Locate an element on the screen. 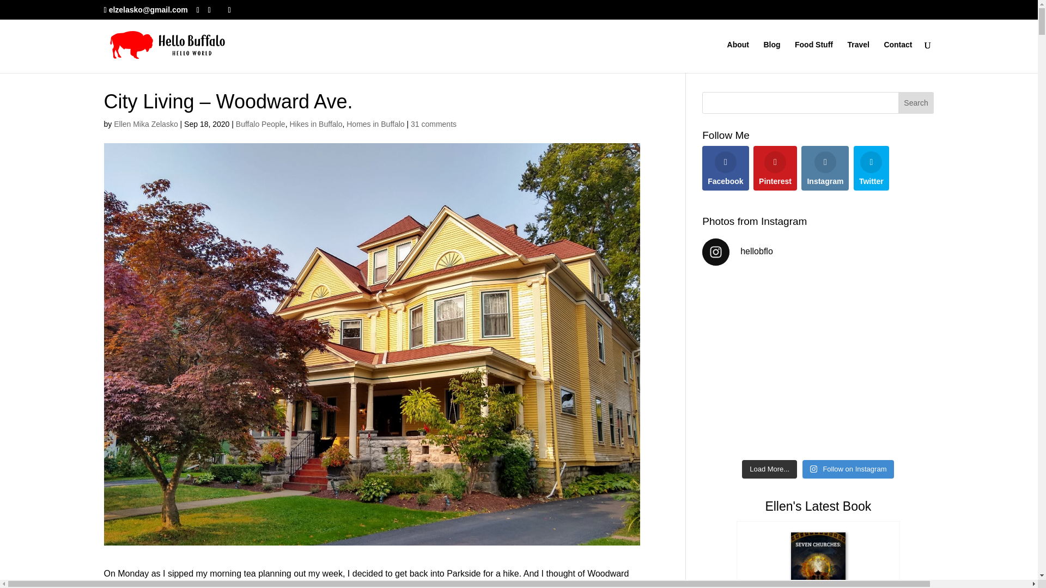 The image size is (1046, 588). Ellen Mika Zelasko is located at coordinates (146, 124).